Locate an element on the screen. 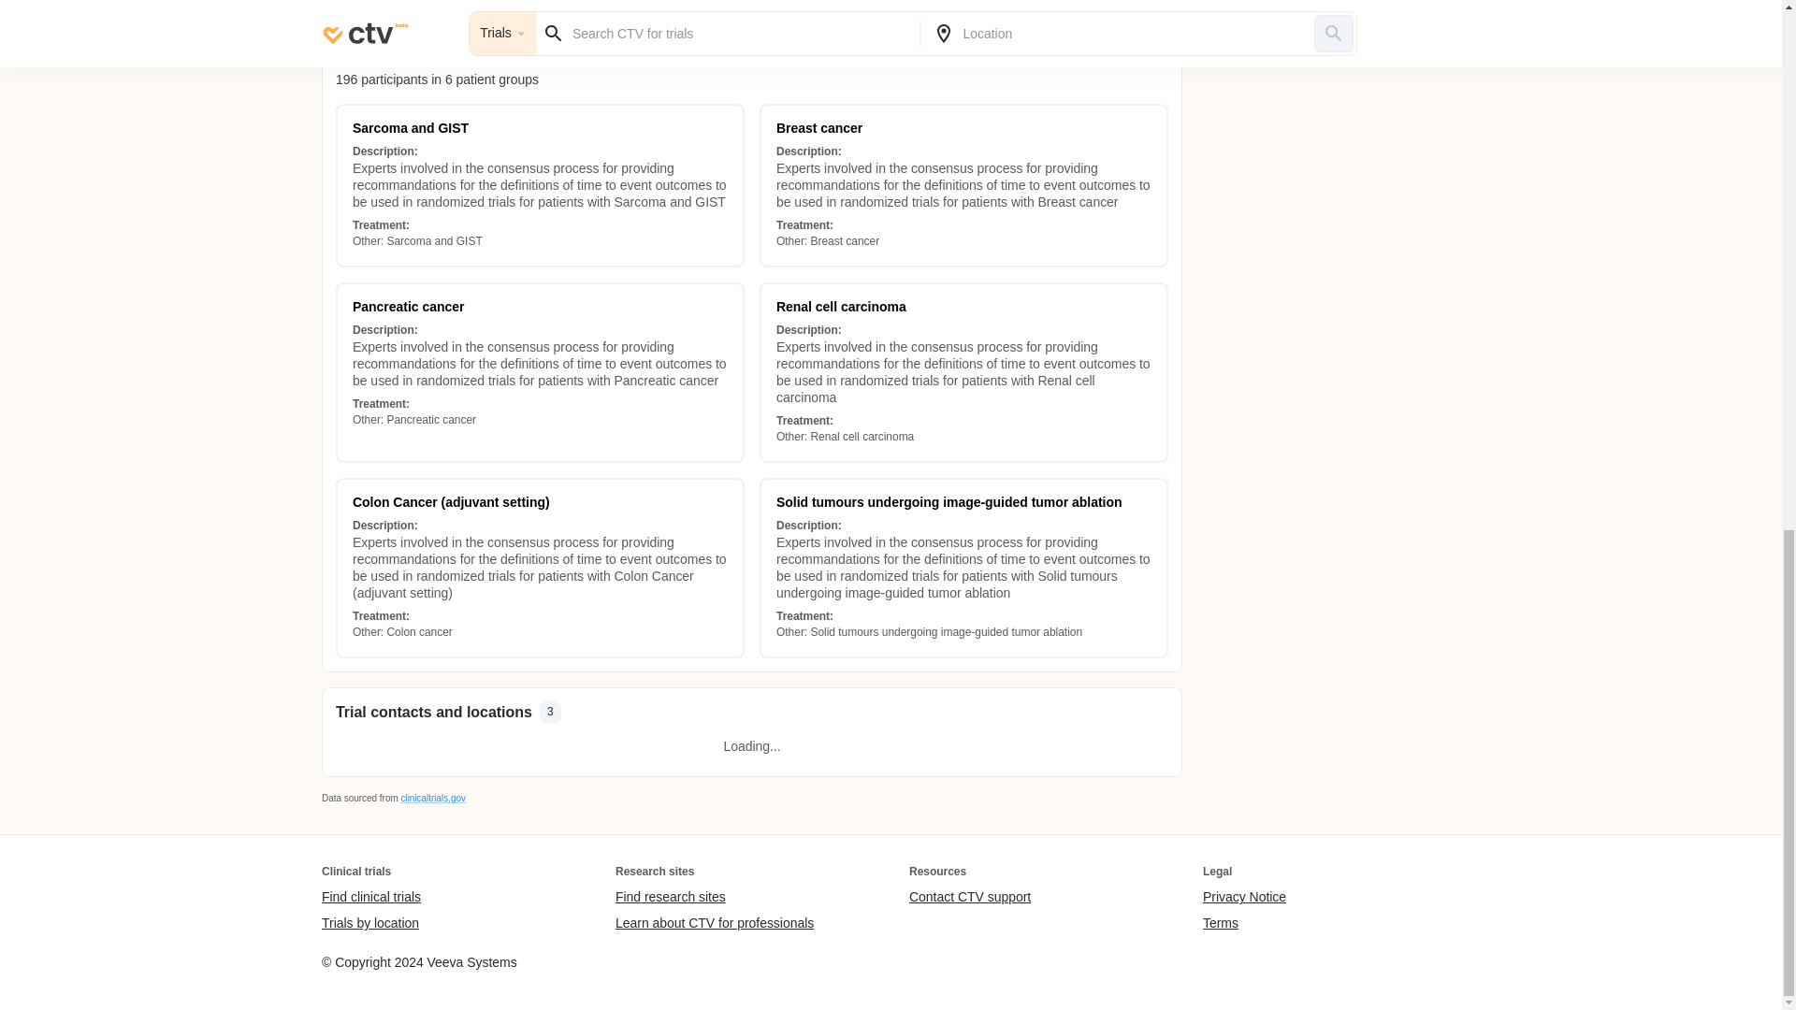  Learn about CTV for professionals is located at coordinates (715, 923).